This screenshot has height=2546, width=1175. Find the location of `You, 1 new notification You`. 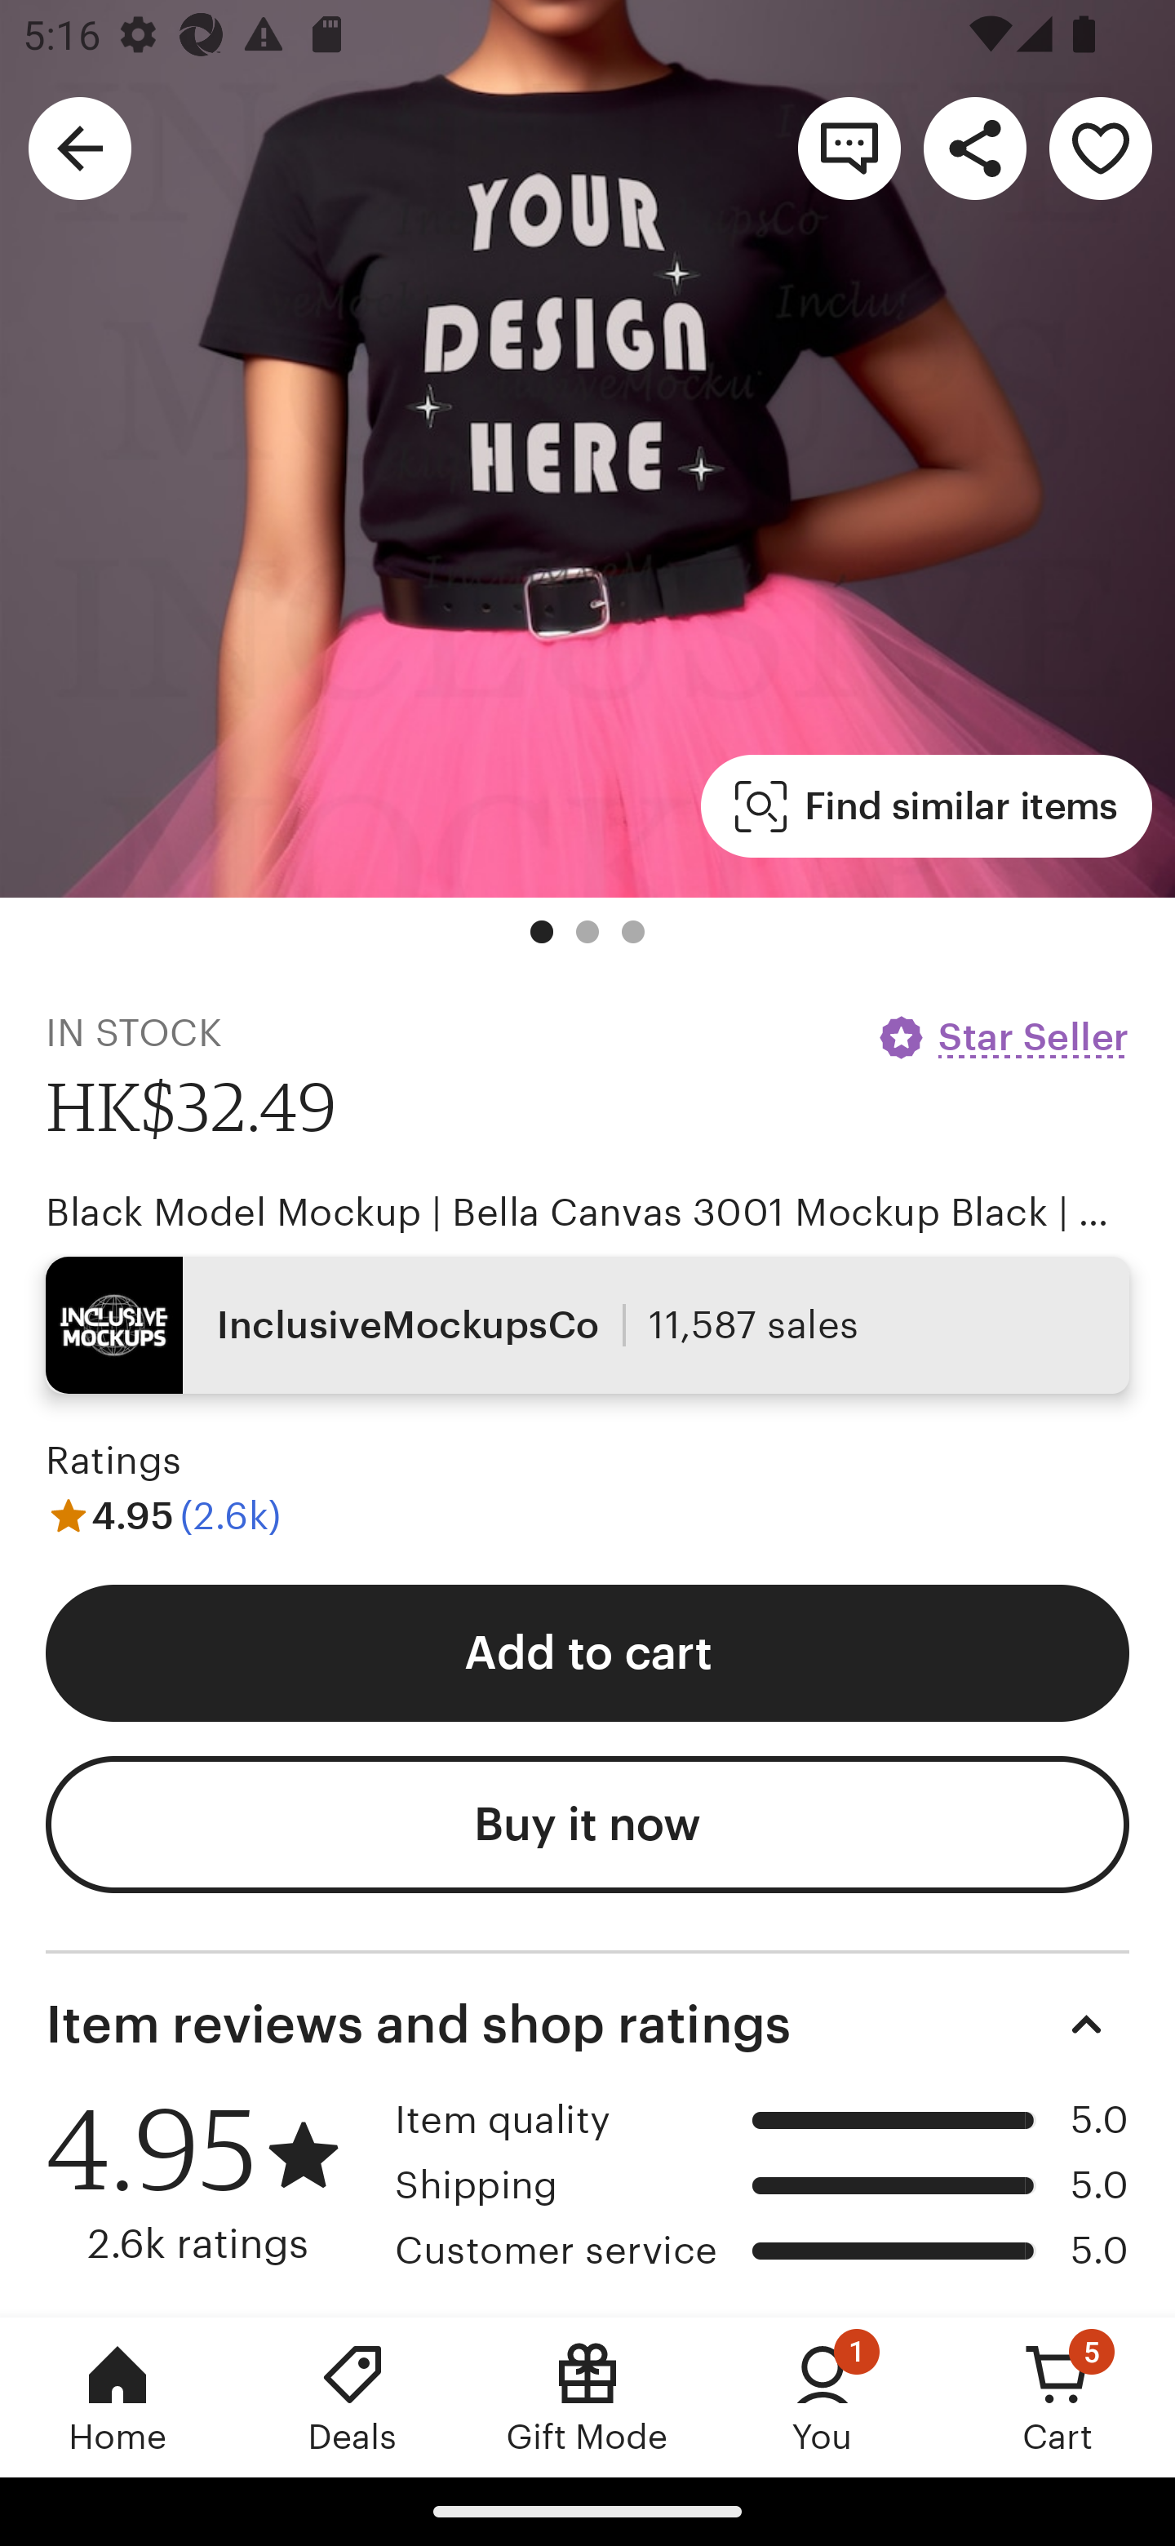

You, 1 new notification You is located at coordinates (822, 2397).